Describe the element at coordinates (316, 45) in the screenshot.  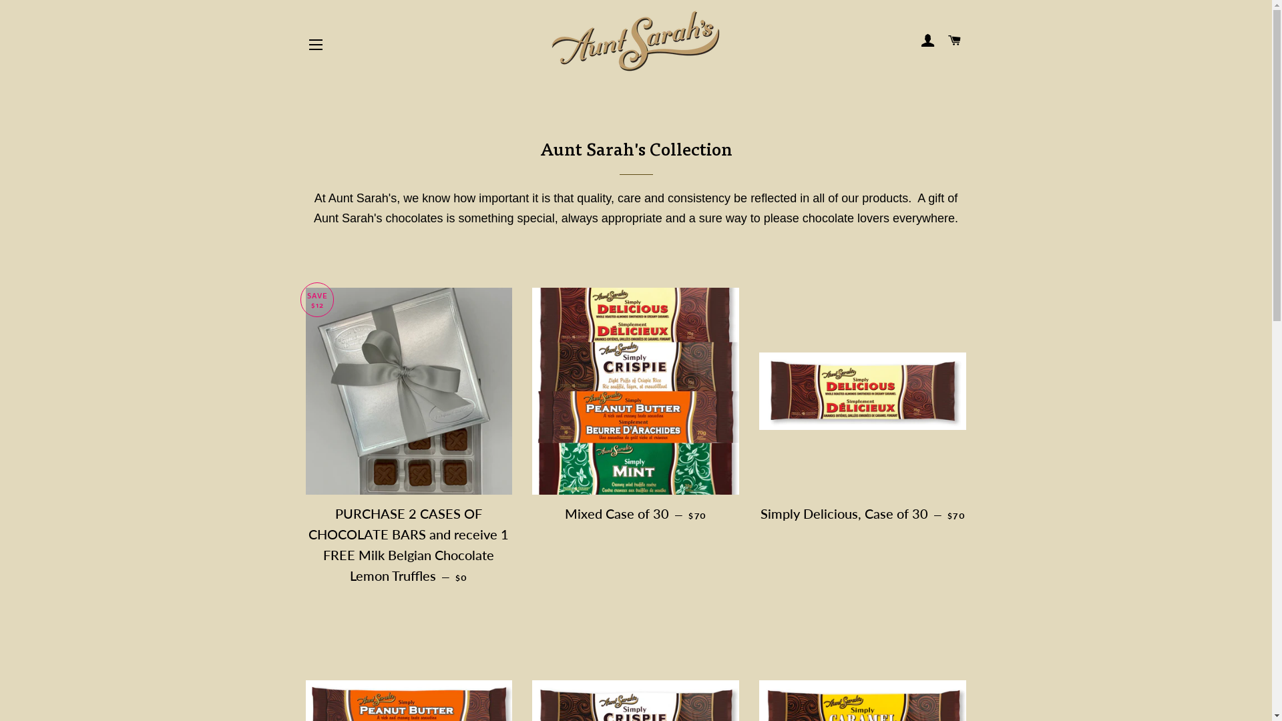
I see `SITE NAVIGATION` at that location.